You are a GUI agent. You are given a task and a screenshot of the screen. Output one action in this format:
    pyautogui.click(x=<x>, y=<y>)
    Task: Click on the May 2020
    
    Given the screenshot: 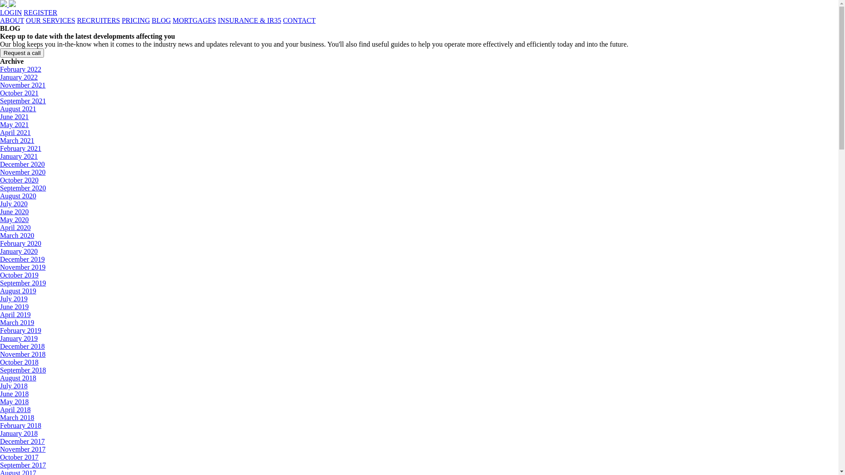 What is the action you would take?
    pyautogui.click(x=14, y=220)
    